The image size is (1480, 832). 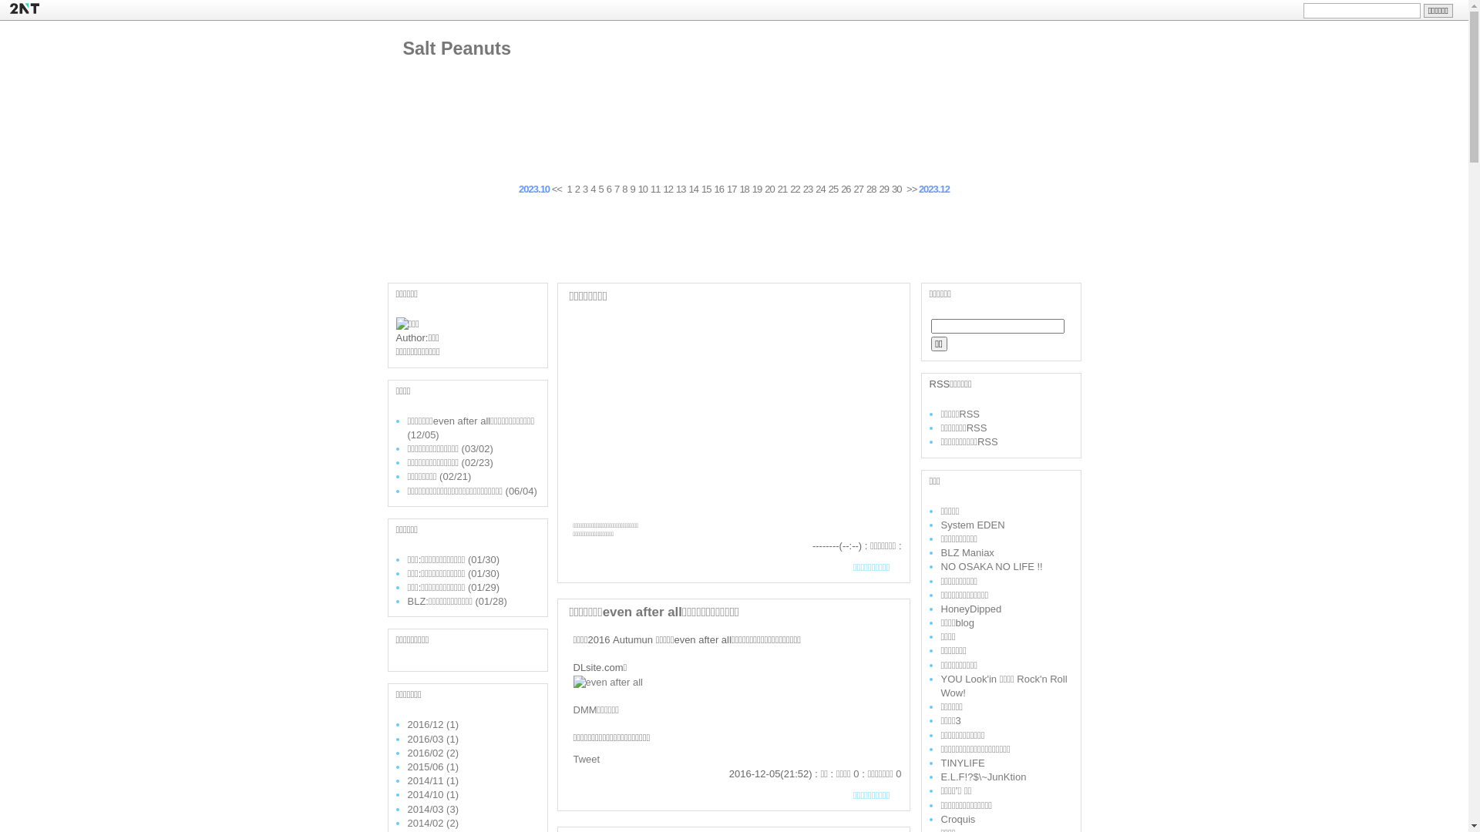 What do you see at coordinates (991, 567) in the screenshot?
I see `NO OSAKA NO LIFE !!` at bounding box center [991, 567].